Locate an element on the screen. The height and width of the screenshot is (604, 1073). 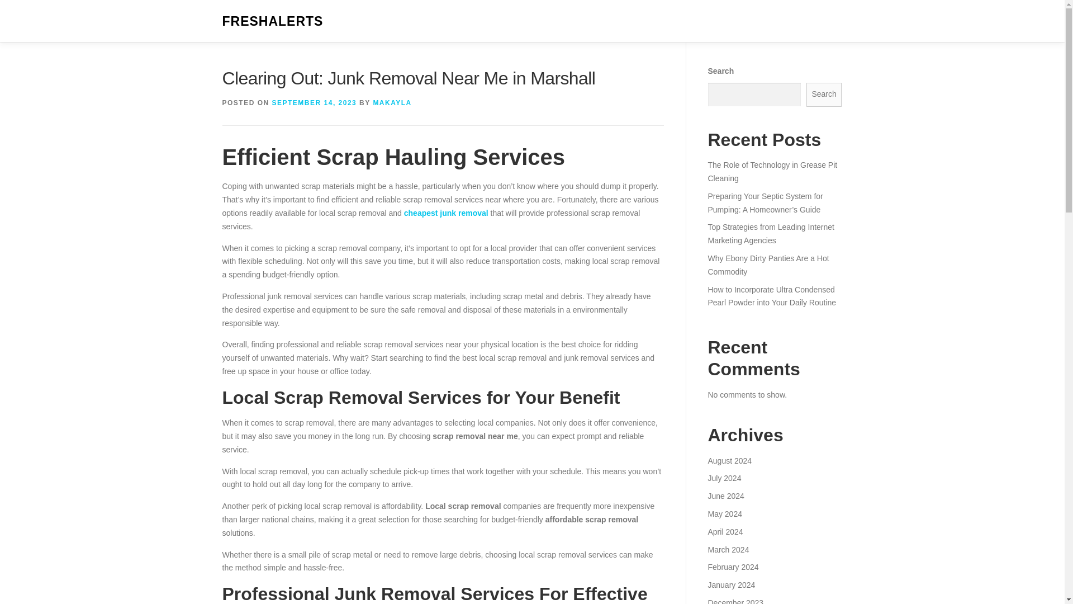
February 2024 is located at coordinates (733, 567).